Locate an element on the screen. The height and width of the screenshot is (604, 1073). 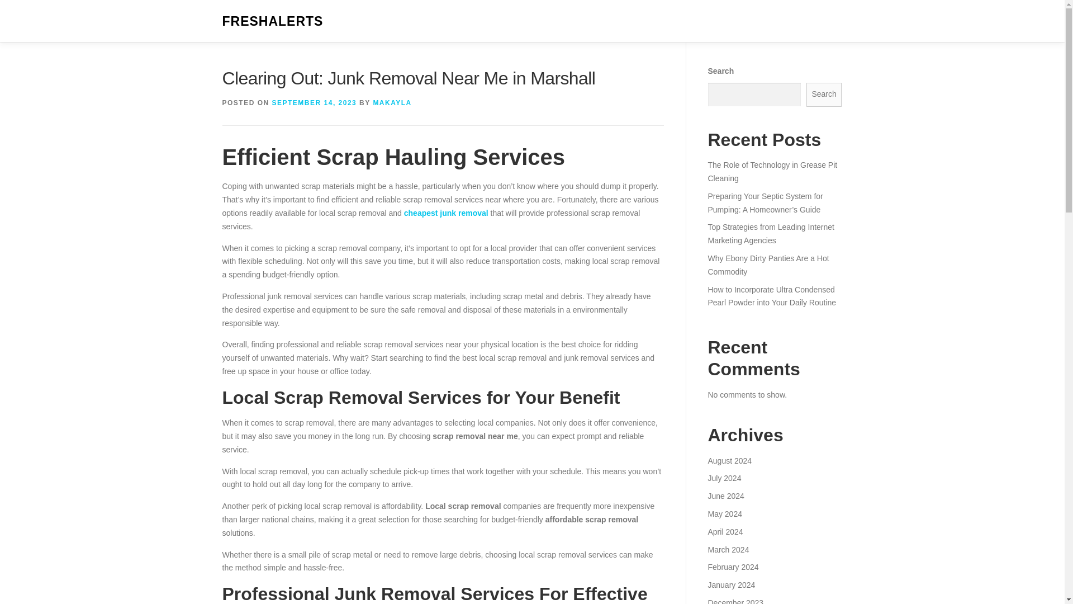
February 2024 is located at coordinates (733, 567).